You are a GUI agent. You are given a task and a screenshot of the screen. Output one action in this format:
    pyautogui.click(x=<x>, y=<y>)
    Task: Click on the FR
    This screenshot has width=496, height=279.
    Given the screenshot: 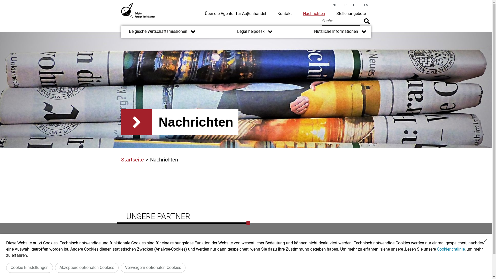 What is the action you would take?
    pyautogui.click(x=345, y=5)
    